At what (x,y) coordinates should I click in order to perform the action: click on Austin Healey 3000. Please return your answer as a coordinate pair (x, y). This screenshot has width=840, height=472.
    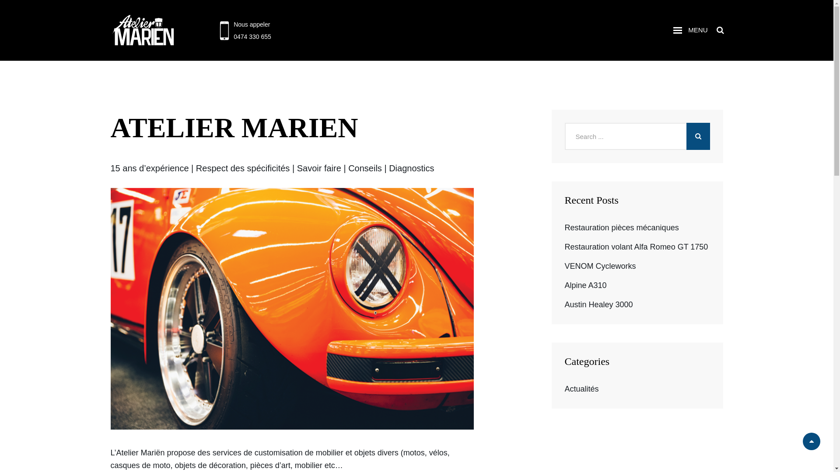
    Looking at the image, I should click on (598, 305).